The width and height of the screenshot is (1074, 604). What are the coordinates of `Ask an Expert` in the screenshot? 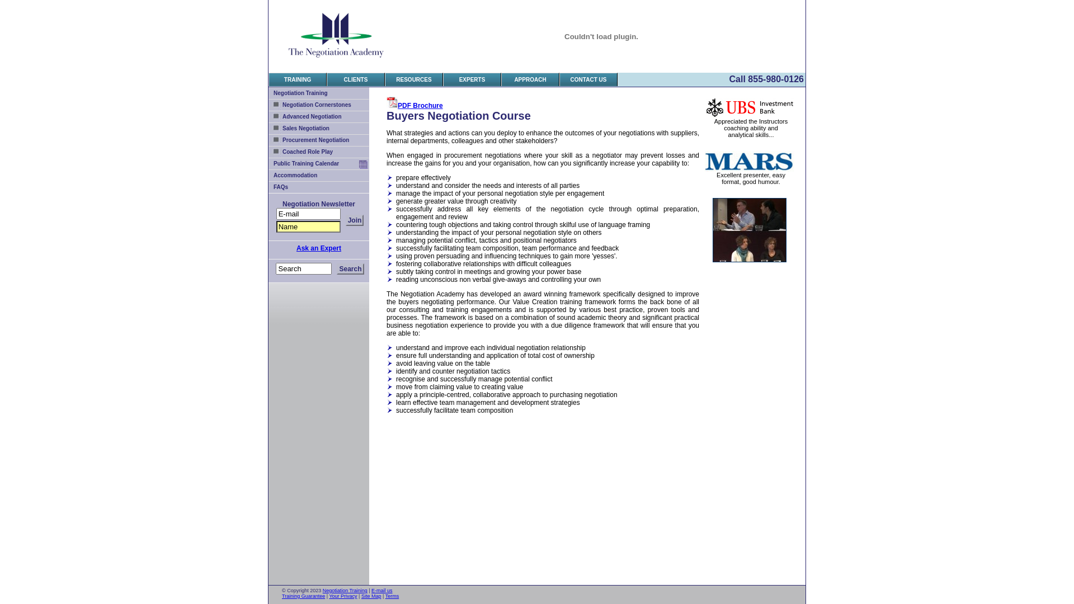 It's located at (319, 248).